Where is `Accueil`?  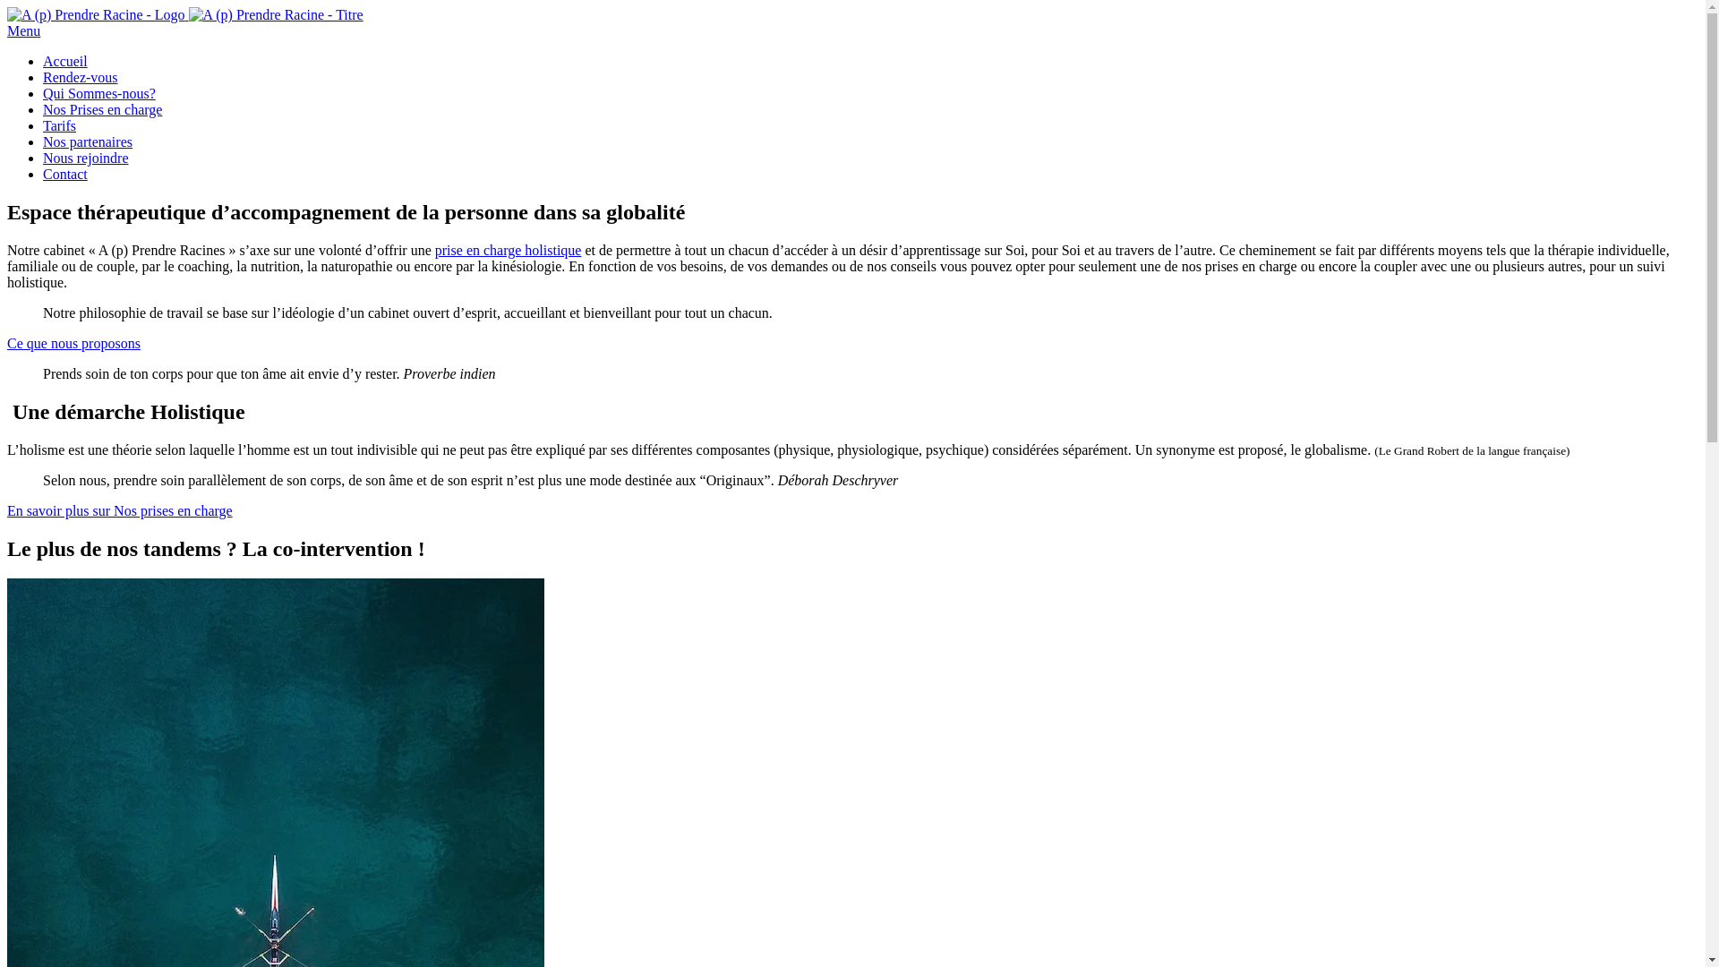
Accueil is located at coordinates (65, 61).